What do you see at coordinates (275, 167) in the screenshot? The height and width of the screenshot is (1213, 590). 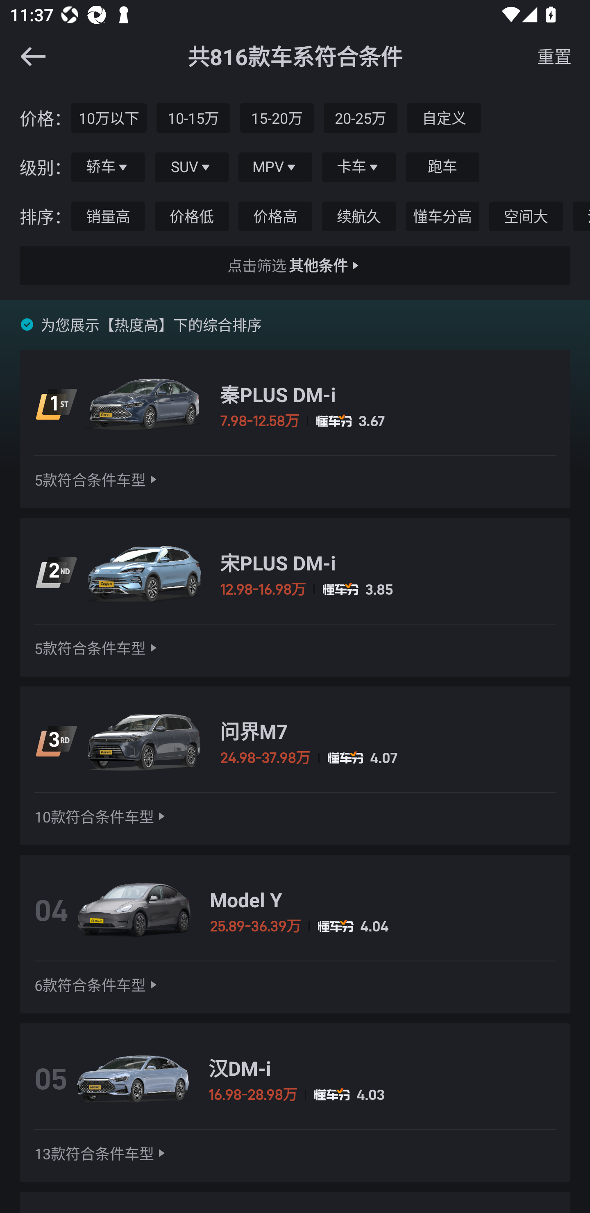 I see `MPV` at bounding box center [275, 167].